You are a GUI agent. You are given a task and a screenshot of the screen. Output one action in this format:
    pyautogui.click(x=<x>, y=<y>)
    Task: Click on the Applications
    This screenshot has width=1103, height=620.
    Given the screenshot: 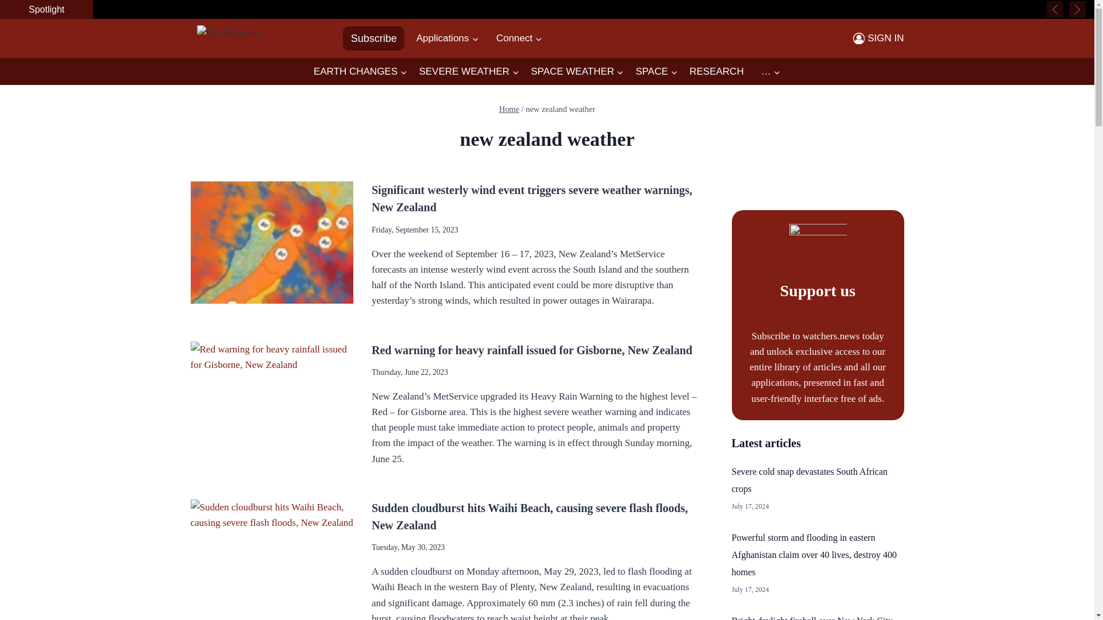 What is the action you would take?
    pyautogui.click(x=447, y=38)
    